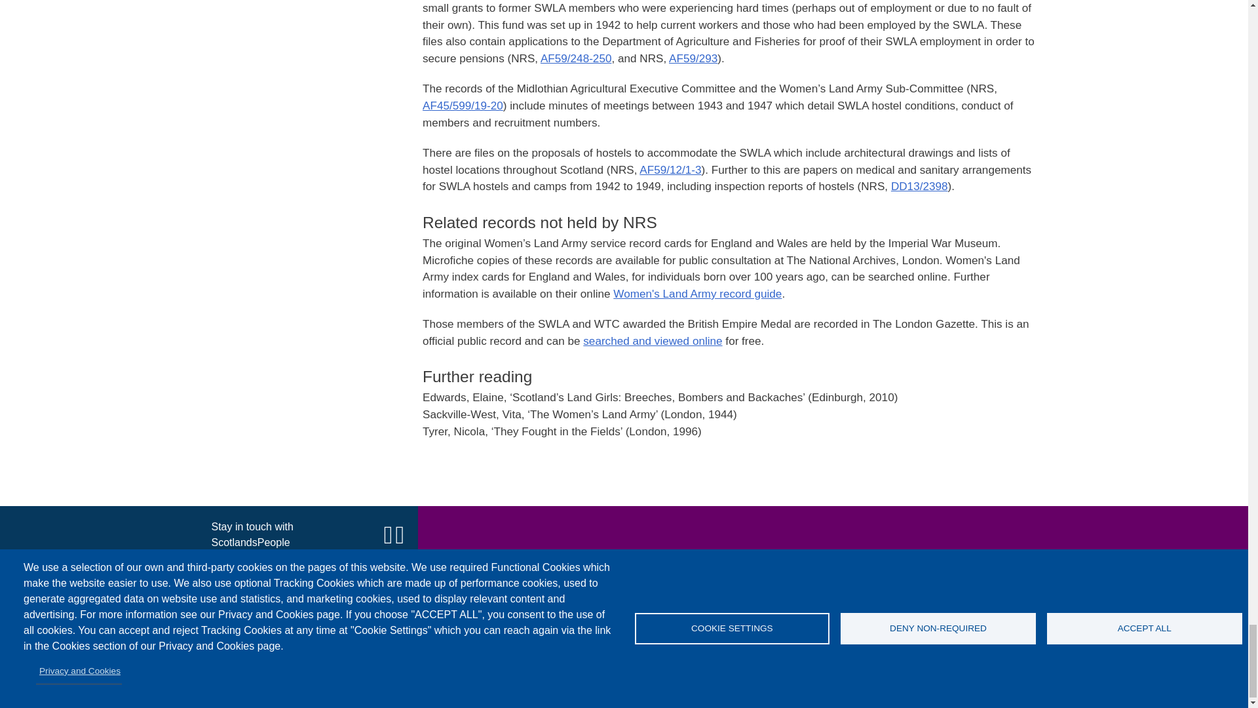 This screenshot has width=1258, height=708. What do you see at coordinates (670, 169) in the screenshot?
I see `Link to NRS catalogue entry` at bounding box center [670, 169].